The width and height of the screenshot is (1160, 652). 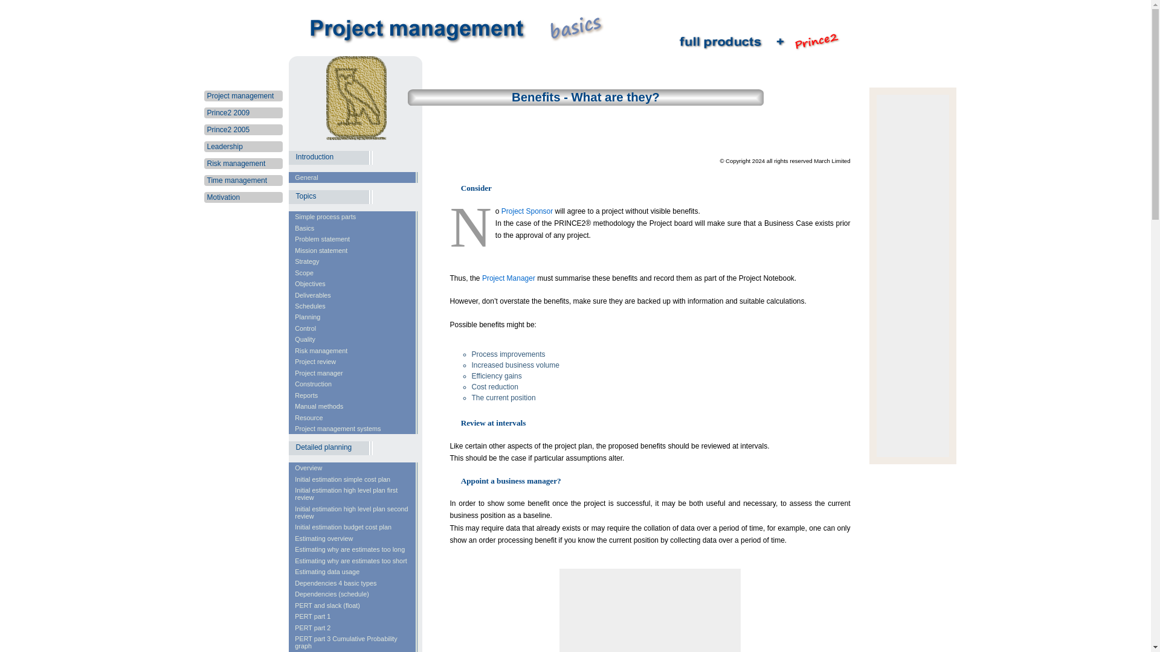 I want to click on Google AdSense Placeholder, so click(x=650, y=610).